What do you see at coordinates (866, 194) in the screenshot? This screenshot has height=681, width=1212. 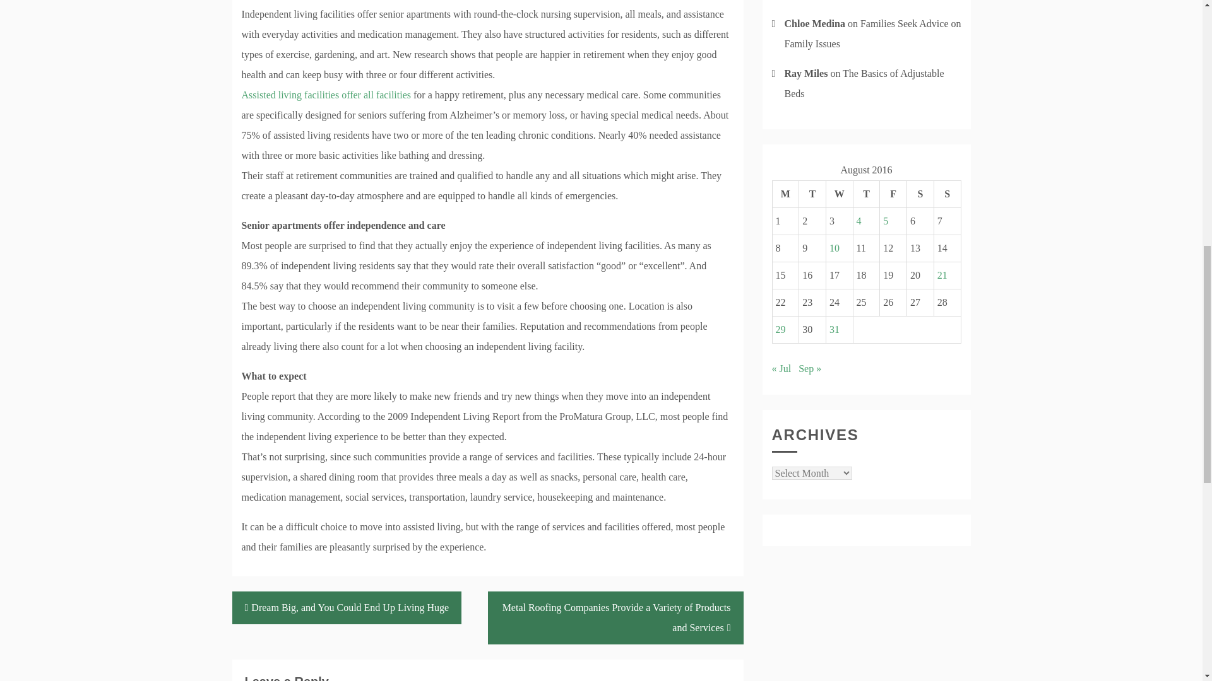 I see `Thursday` at bounding box center [866, 194].